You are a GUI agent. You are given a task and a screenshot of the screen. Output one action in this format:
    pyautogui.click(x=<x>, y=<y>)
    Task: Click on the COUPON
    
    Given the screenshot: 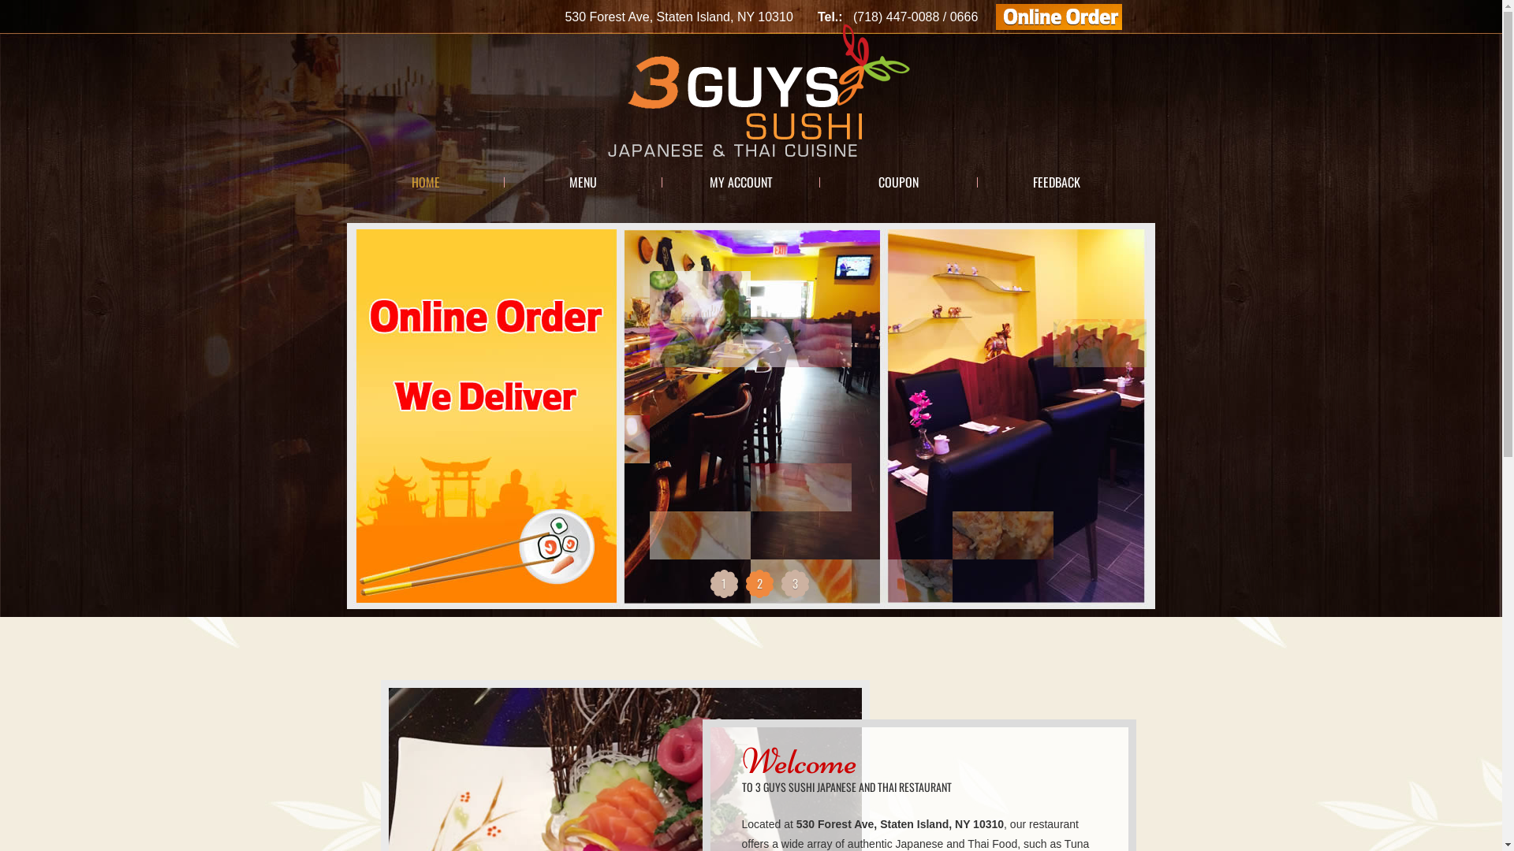 What is the action you would take?
    pyautogui.click(x=899, y=182)
    